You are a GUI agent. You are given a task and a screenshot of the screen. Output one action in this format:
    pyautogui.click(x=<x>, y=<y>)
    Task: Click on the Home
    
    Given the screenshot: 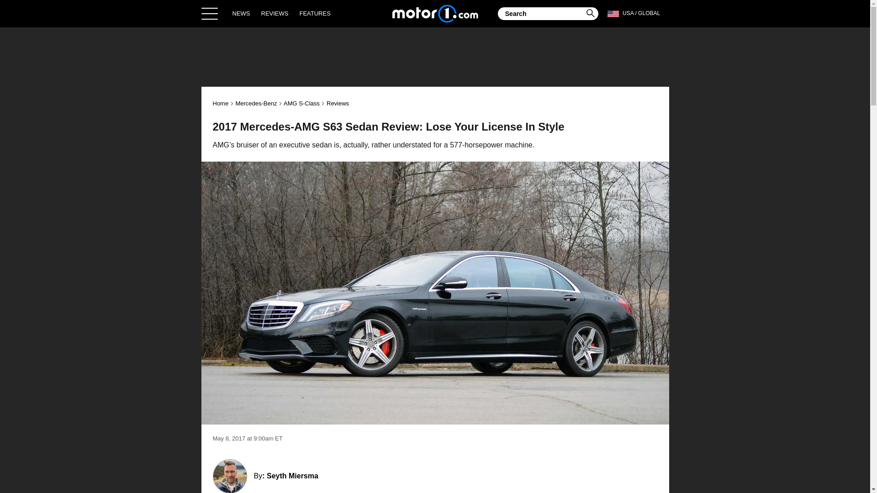 What is the action you would take?
    pyautogui.click(x=221, y=103)
    